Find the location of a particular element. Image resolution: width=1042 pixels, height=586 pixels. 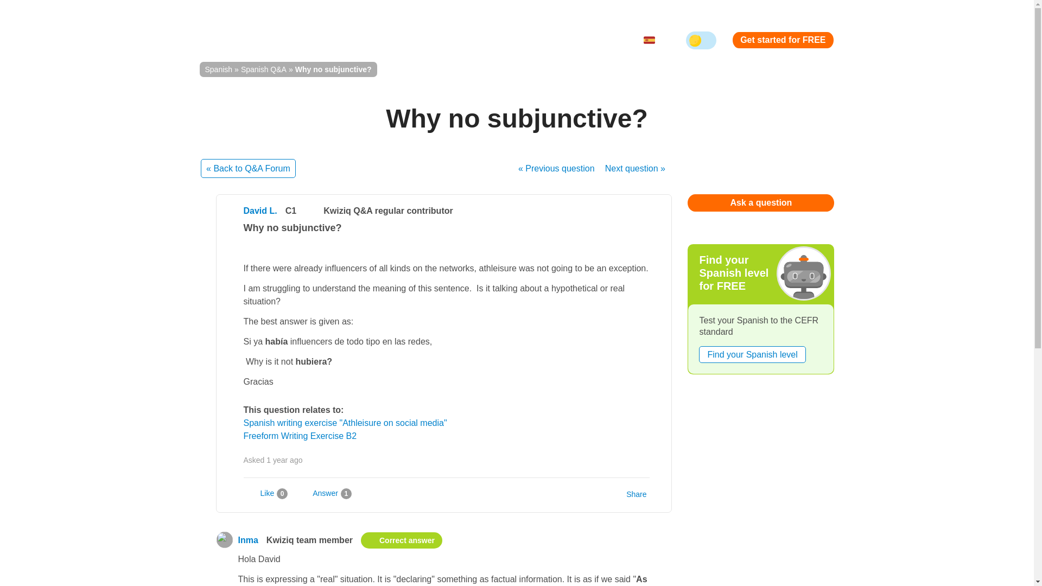

Toggle Dark Mode is located at coordinates (701, 40).